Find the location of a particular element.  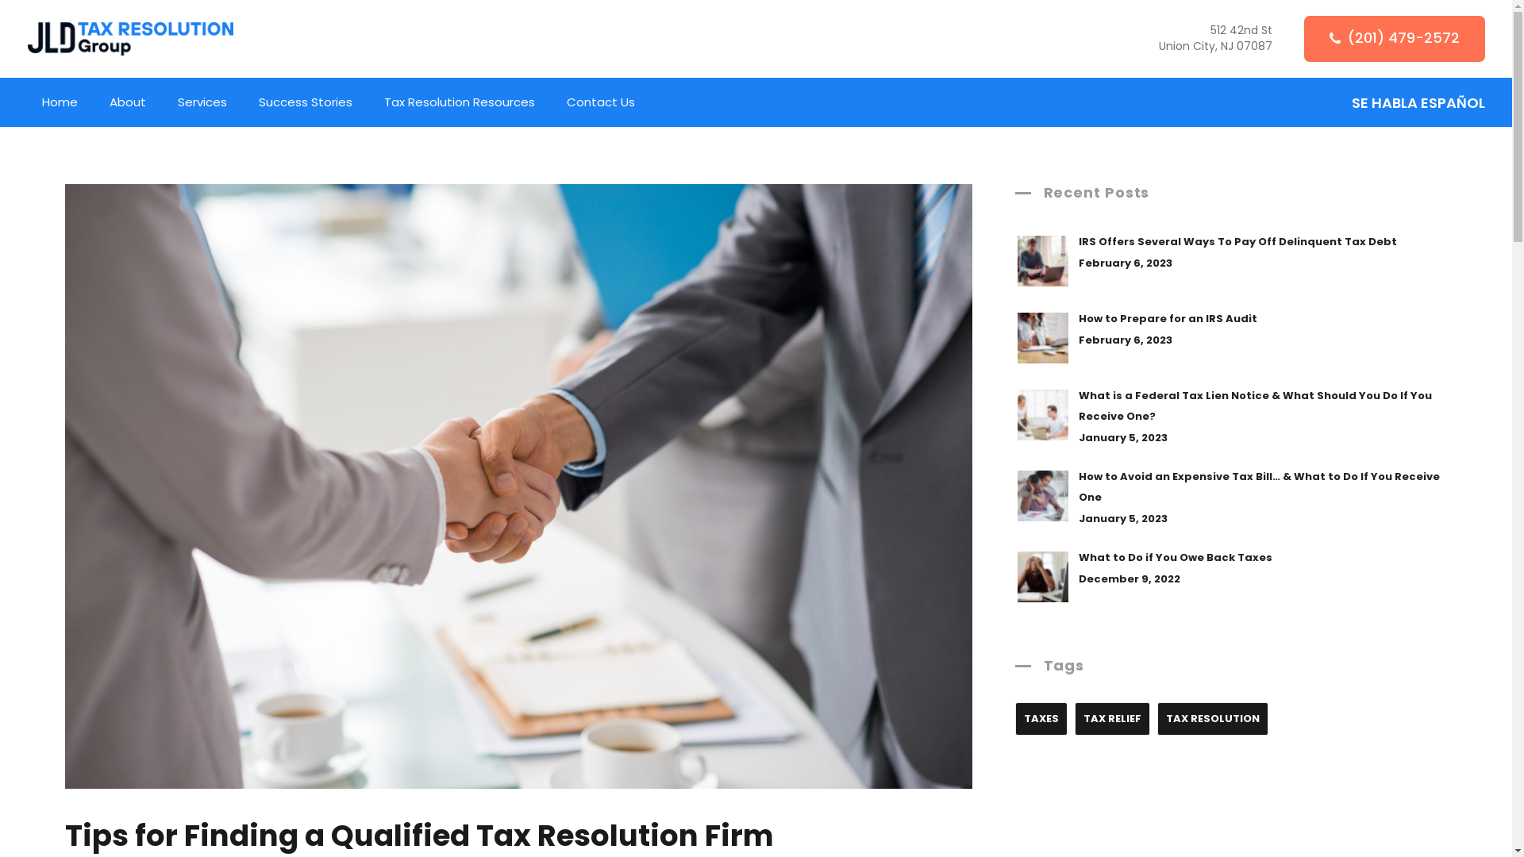

Services is located at coordinates (202, 102).